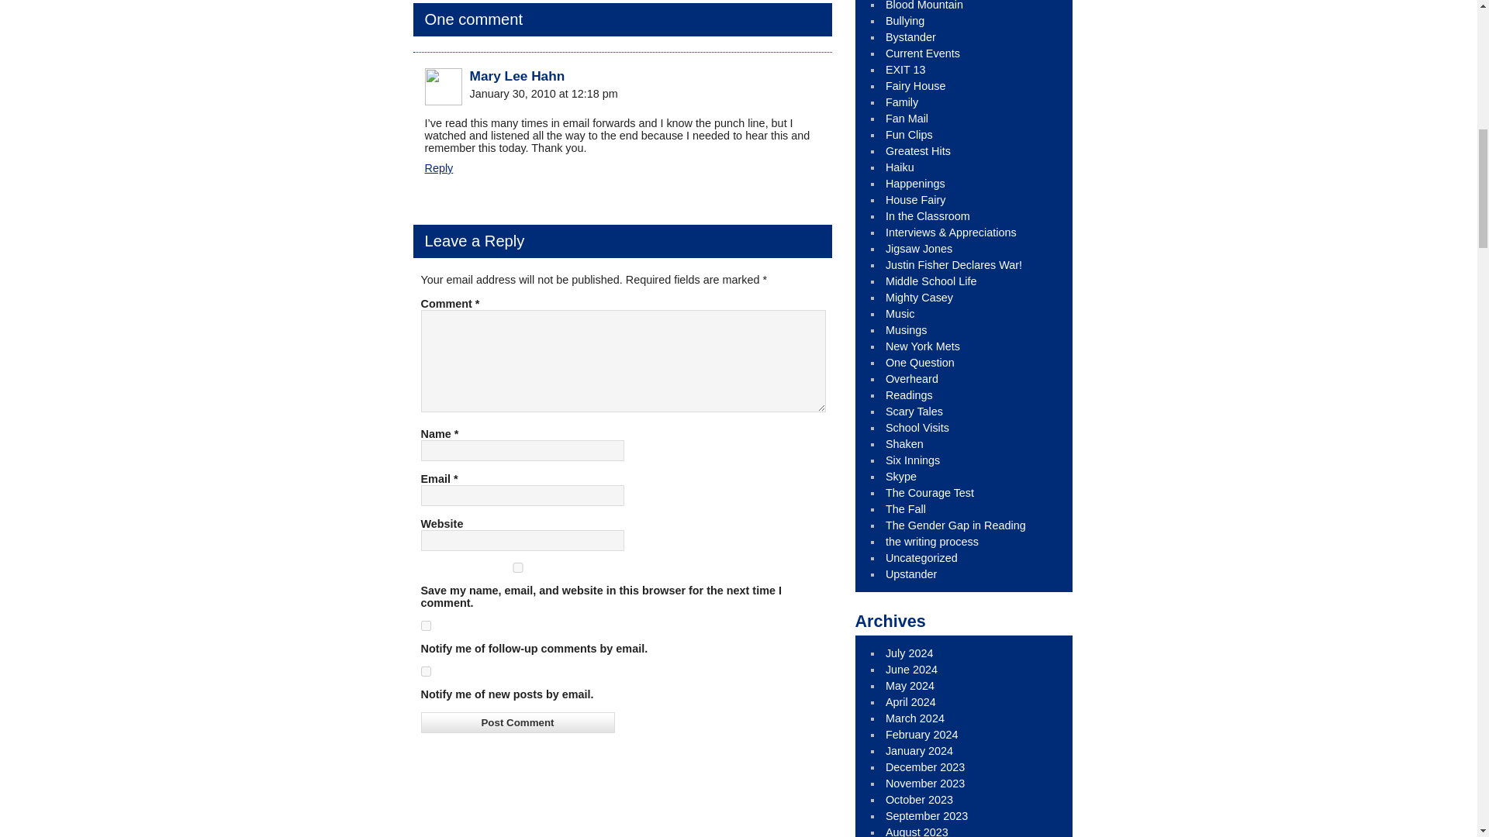 This screenshot has height=837, width=1489. What do you see at coordinates (425, 671) in the screenshot?
I see `subscribe` at bounding box center [425, 671].